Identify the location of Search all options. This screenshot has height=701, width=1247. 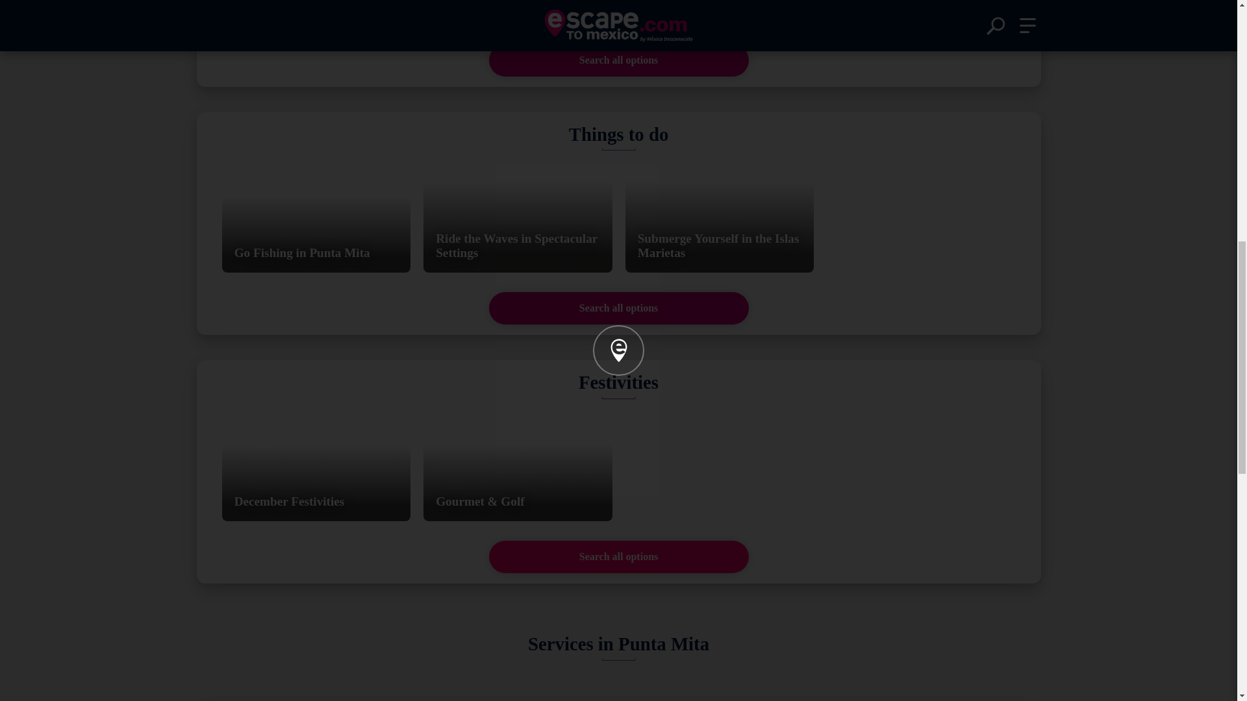
(618, 308).